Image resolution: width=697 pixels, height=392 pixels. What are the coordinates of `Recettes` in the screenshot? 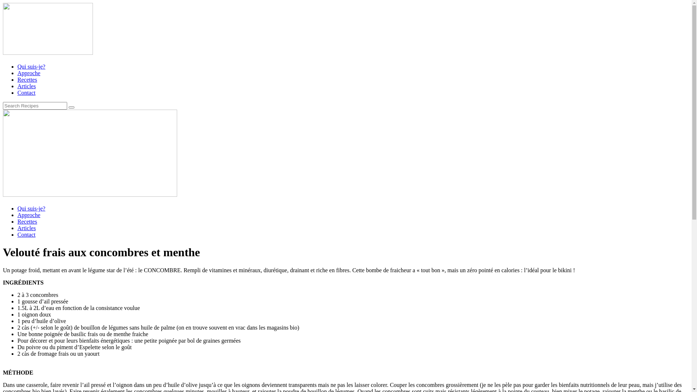 It's located at (27, 80).